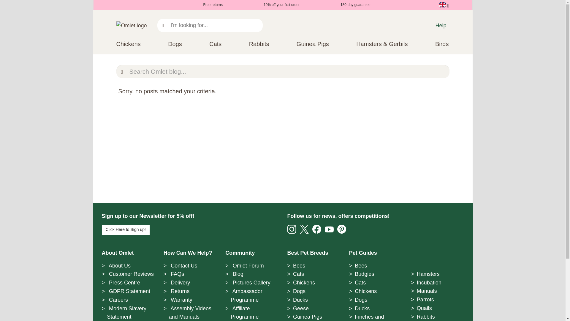  What do you see at coordinates (132, 26) in the screenshot?
I see `Omlet` at bounding box center [132, 26].